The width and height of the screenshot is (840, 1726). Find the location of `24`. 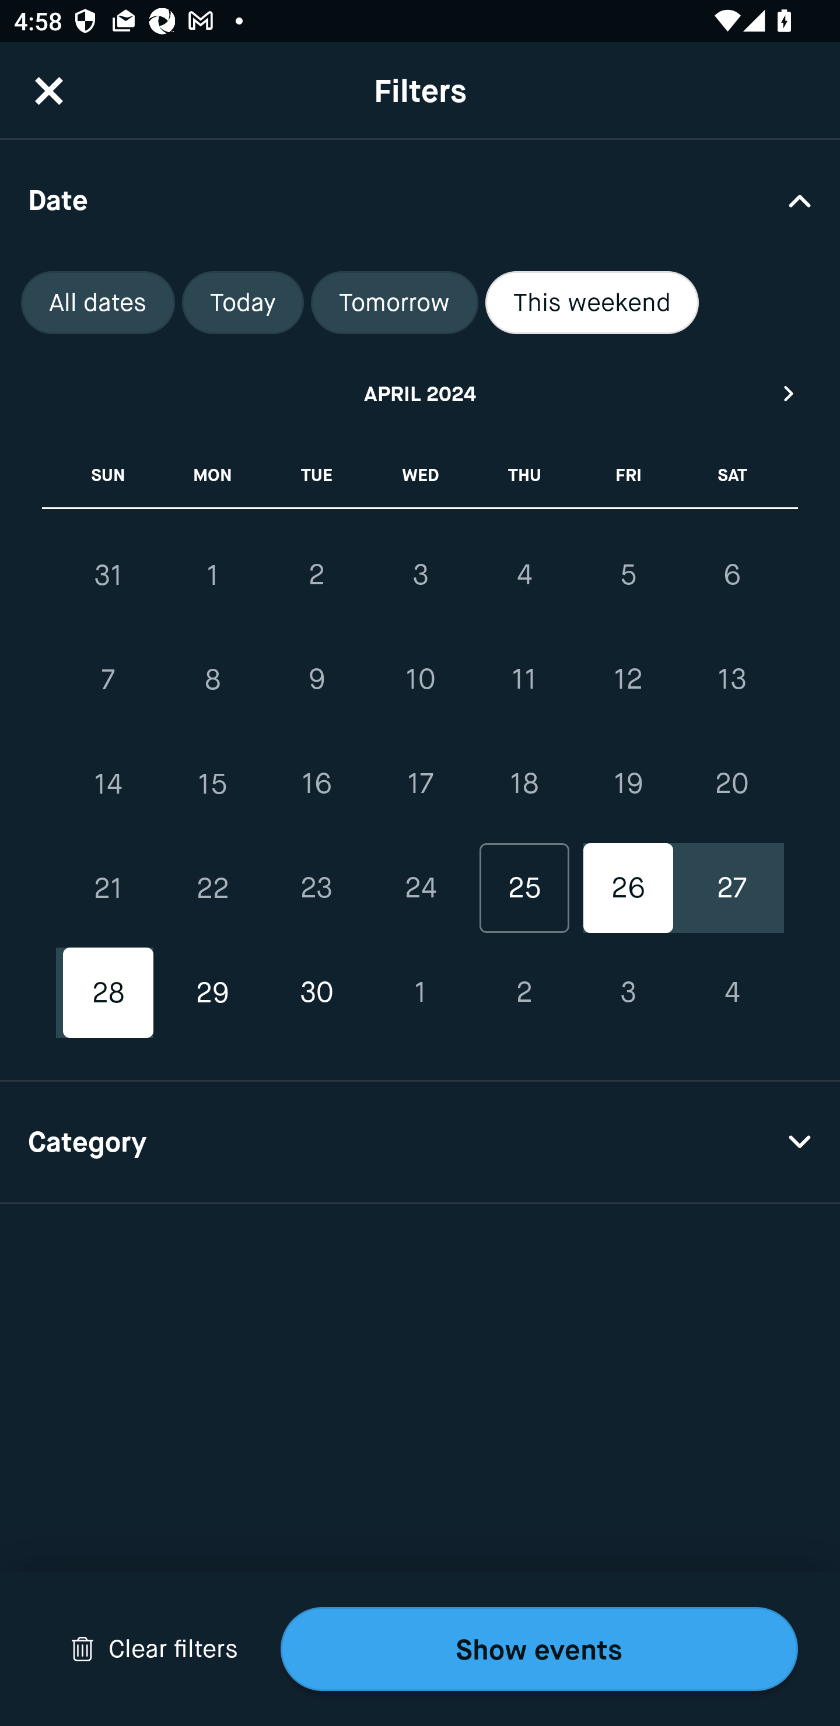

24 is located at coordinates (420, 887).